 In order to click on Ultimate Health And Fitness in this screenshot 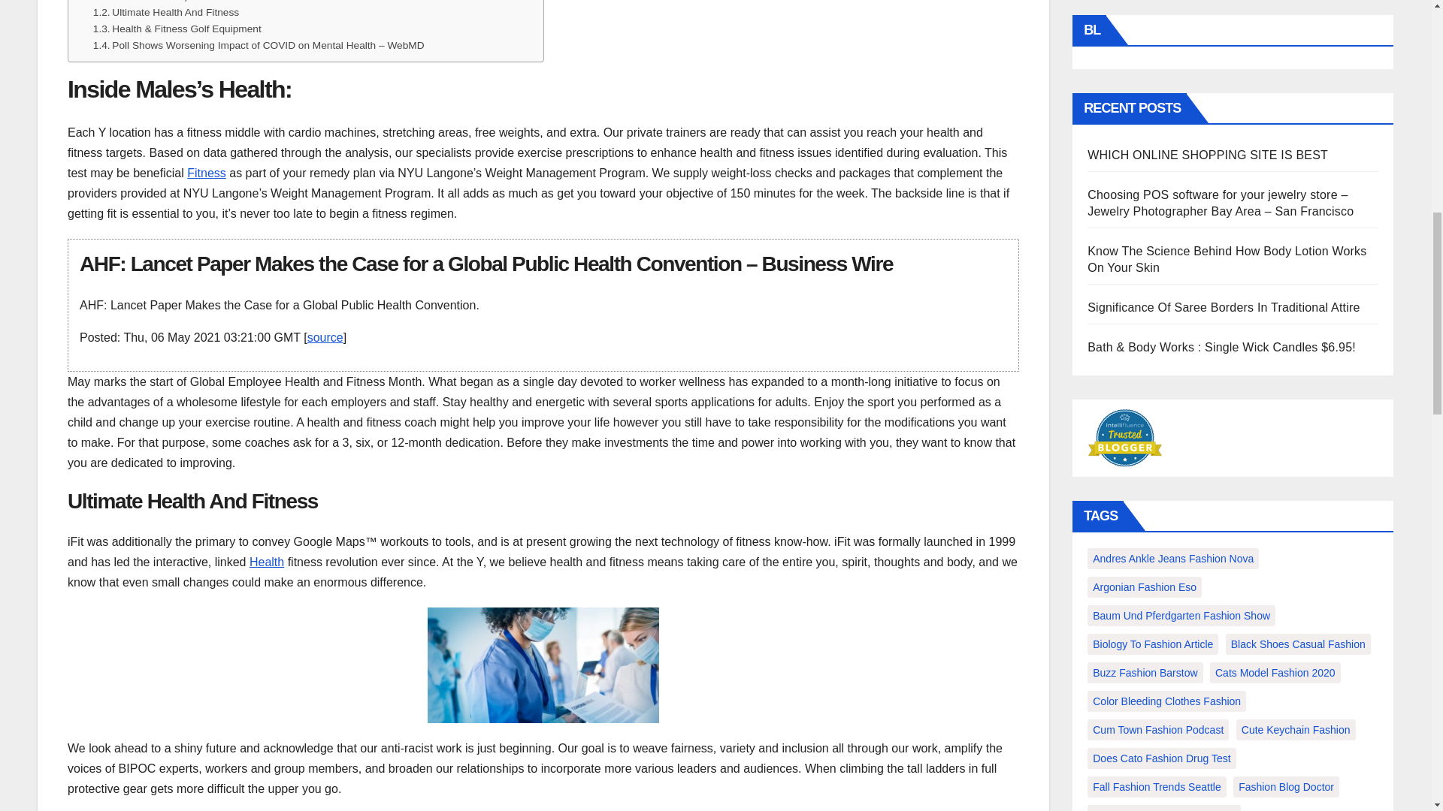, I will do `click(166, 13)`.